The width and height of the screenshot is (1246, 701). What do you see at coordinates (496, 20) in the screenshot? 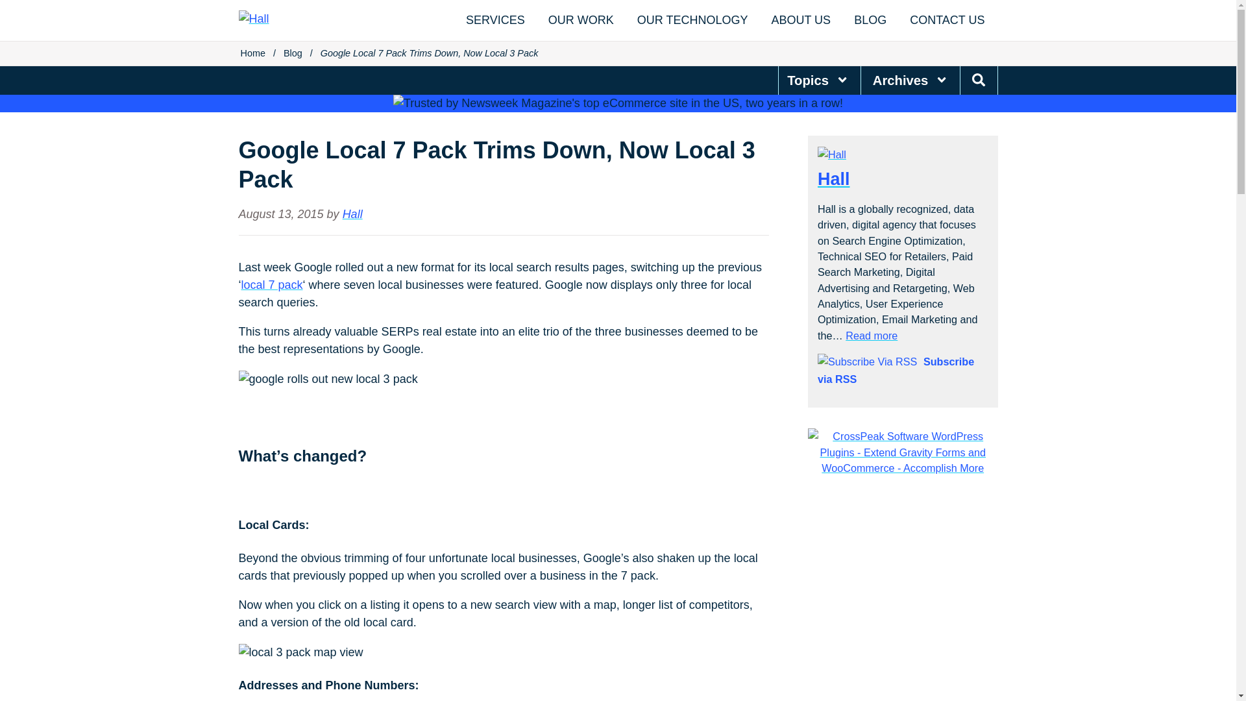
I see `Learn About What Hall Does` at bounding box center [496, 20].